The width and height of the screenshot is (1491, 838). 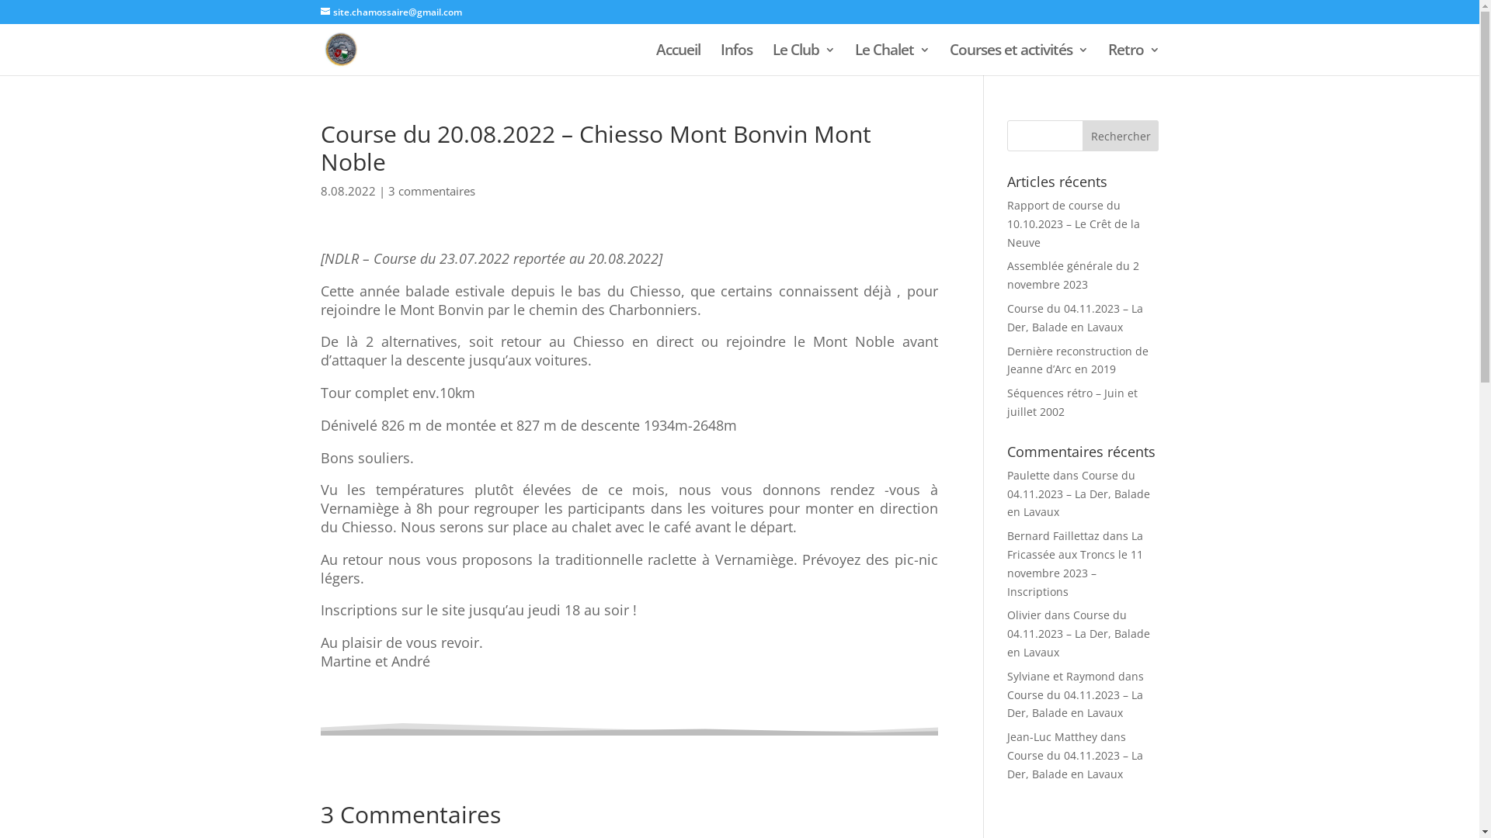 What do you see at coordinates (891, 60) in the screenshot?
I see `Le Chalet` at bounding box center [891, 60].